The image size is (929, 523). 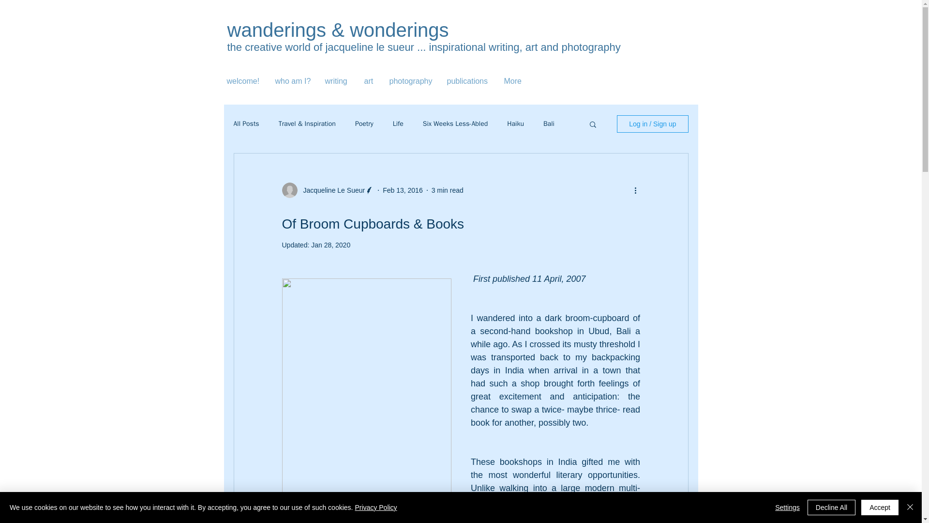 What do you see at coordinates (293, 81) in the screenshot?
I see `who am I?` at bounding box center [293, 81].